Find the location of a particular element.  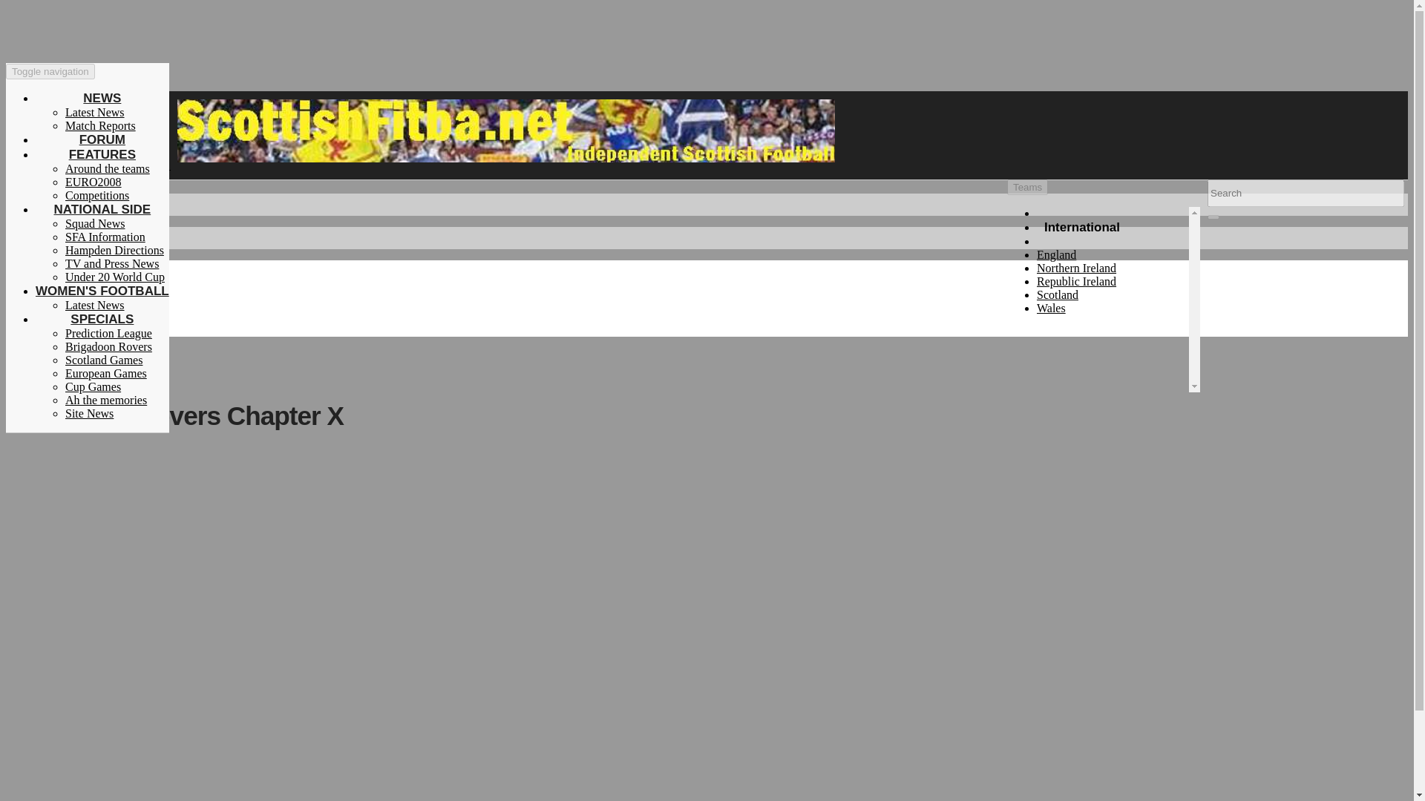

Site News is located at coordinates (89, 412).